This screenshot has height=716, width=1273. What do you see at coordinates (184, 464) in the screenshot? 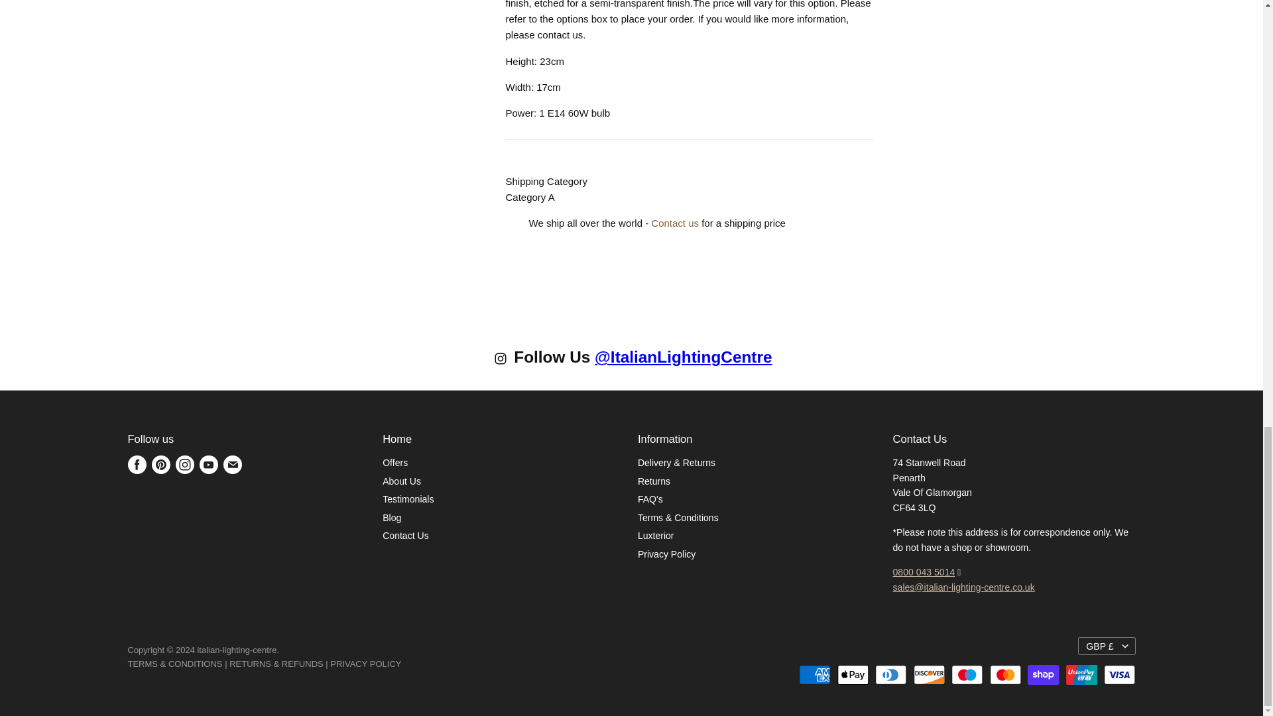
I see `Instagram` at bounding box center [184, 464].